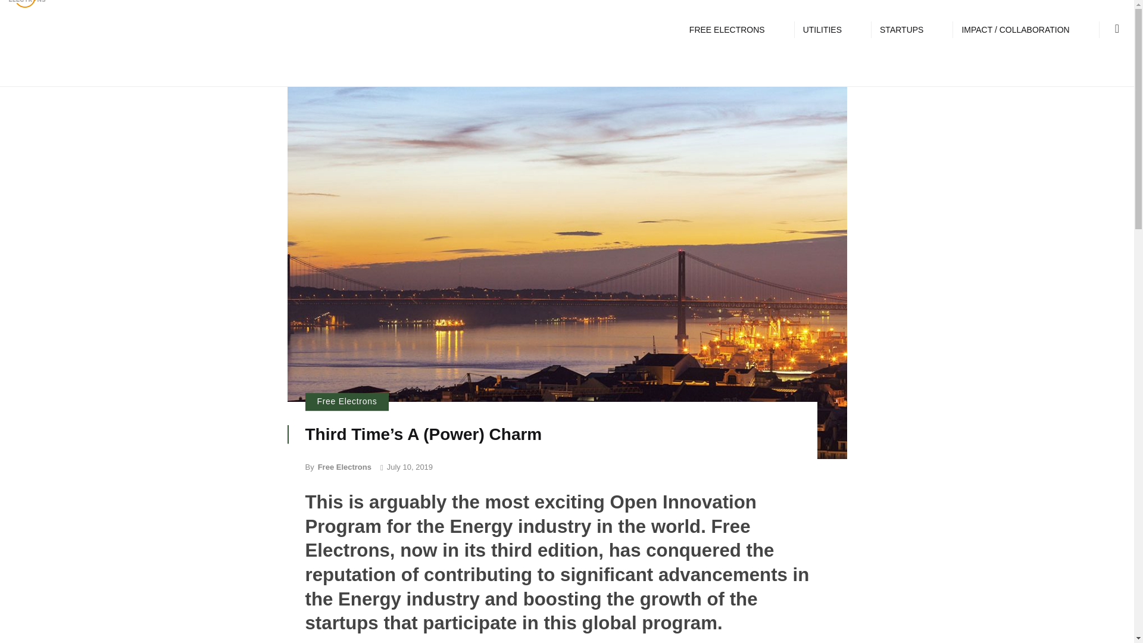 This screenshot has width=1143, height=643. I want to click on July 10, 2019 at 5:42 am, so click(407, 467).